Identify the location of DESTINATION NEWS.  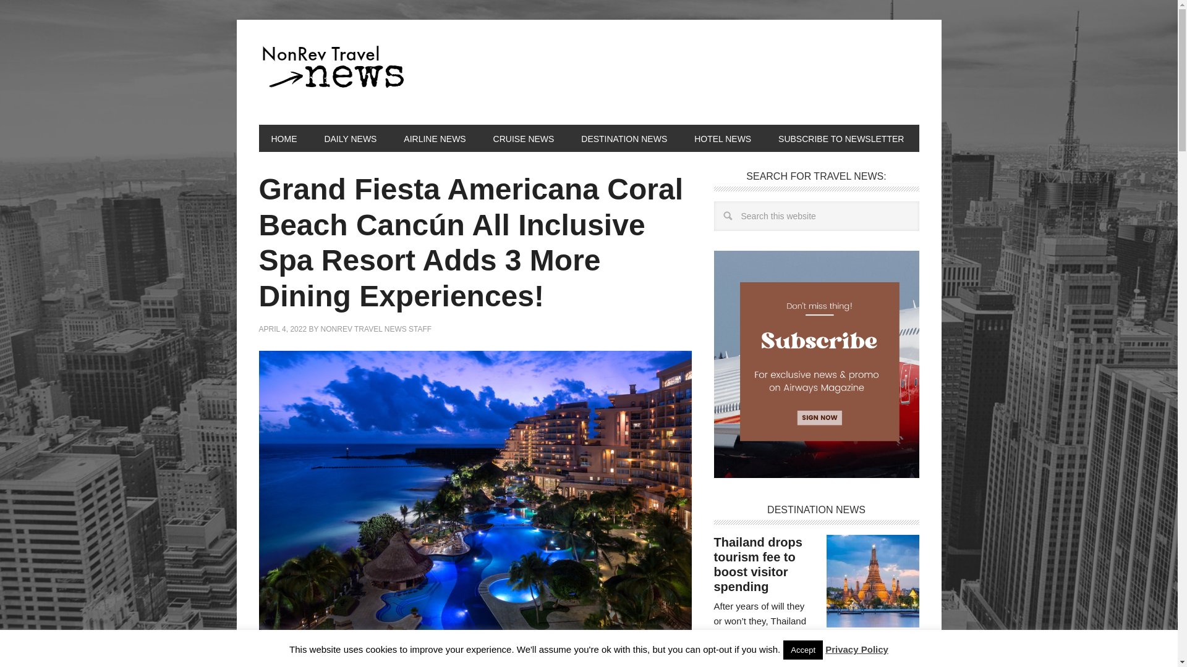
(623, 138).